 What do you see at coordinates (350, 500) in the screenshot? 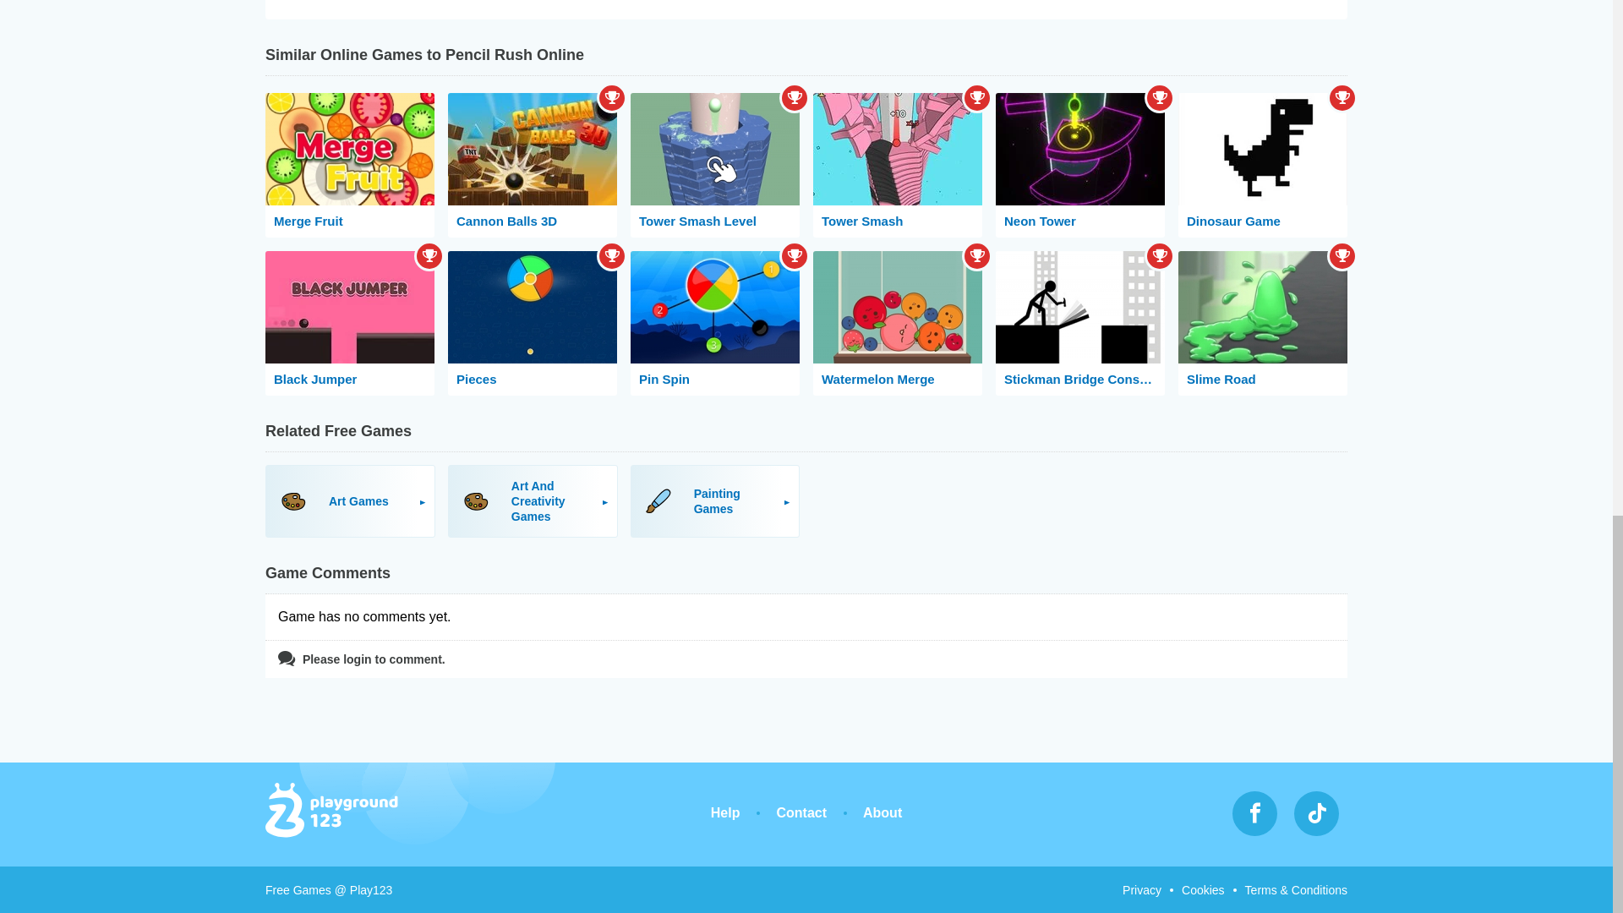
I see `Art Games` at bounding box center [350, 500].